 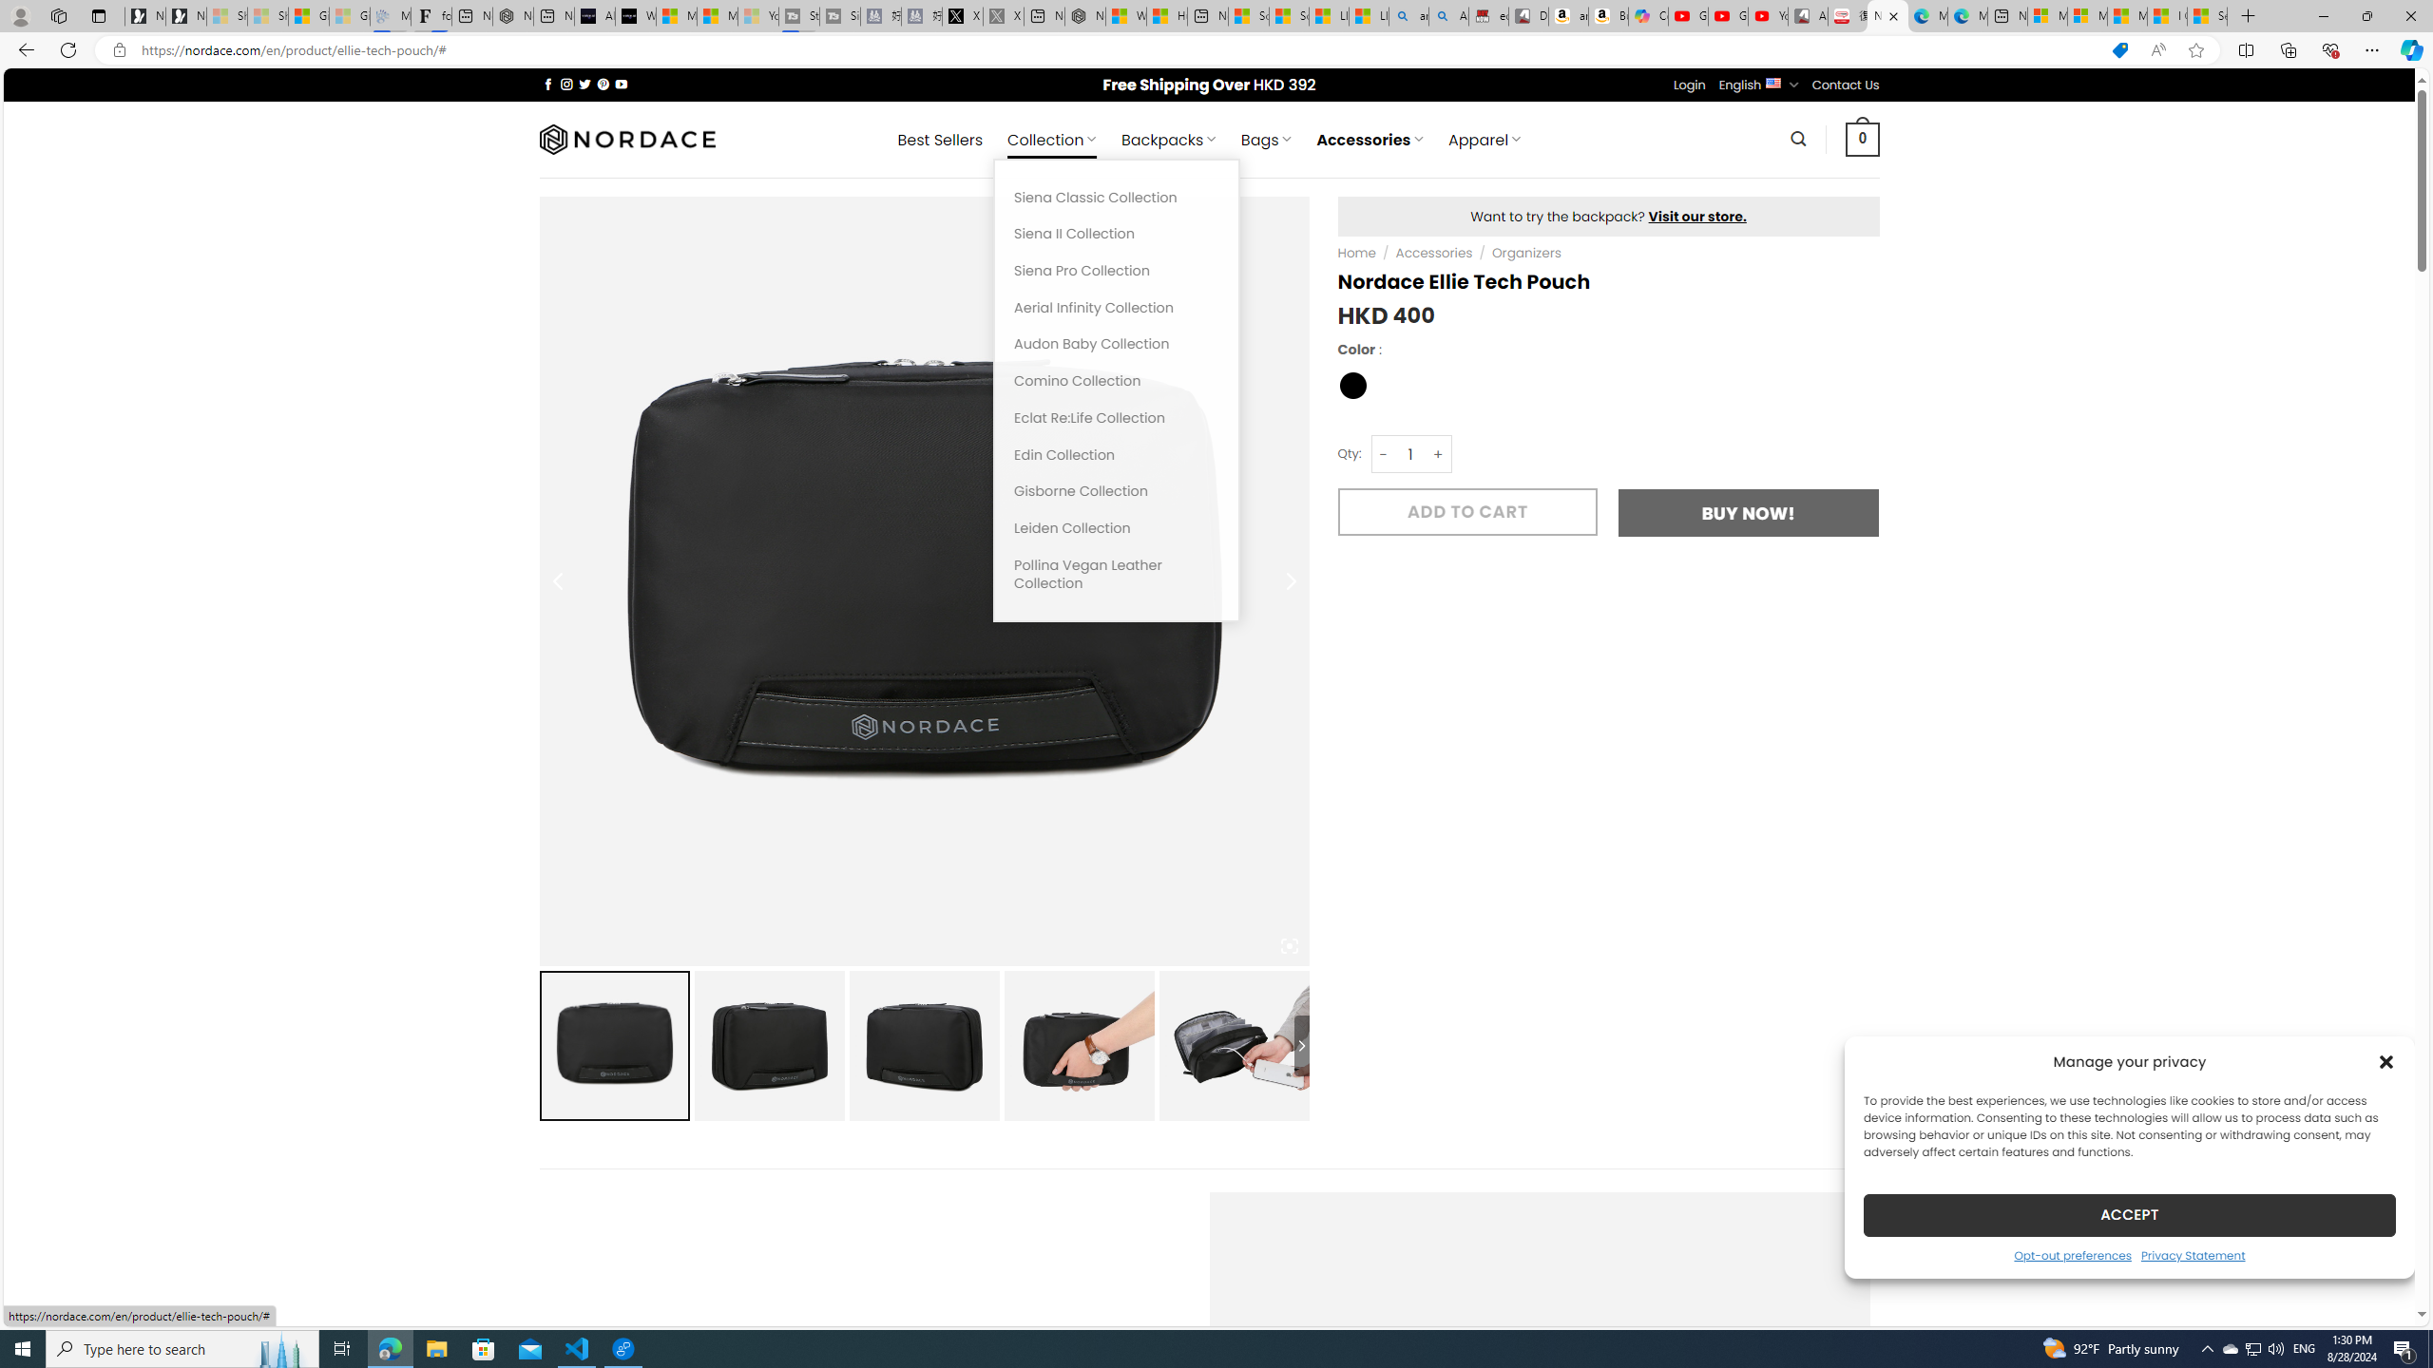 I want to click on ADD TO CART, so click(x=1467, y=511).